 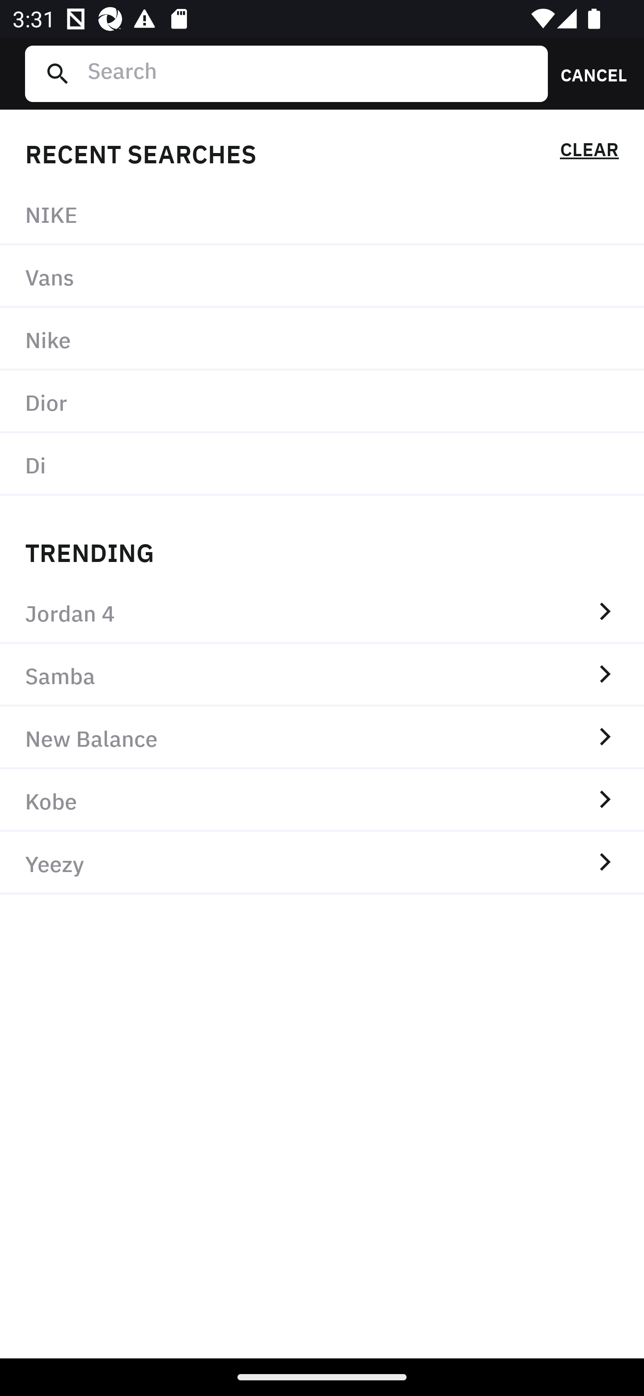 I want to click on CLEAR, so click(x=589, y=152).